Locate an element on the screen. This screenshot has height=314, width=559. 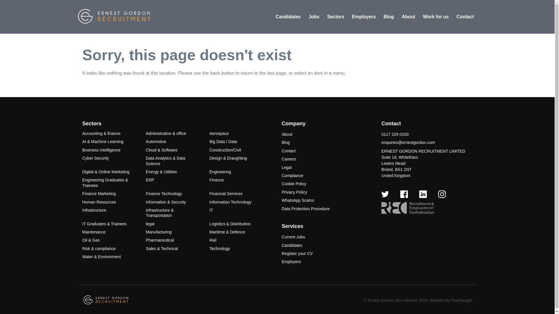
Finance Technology is located at coordinates (164, 193).